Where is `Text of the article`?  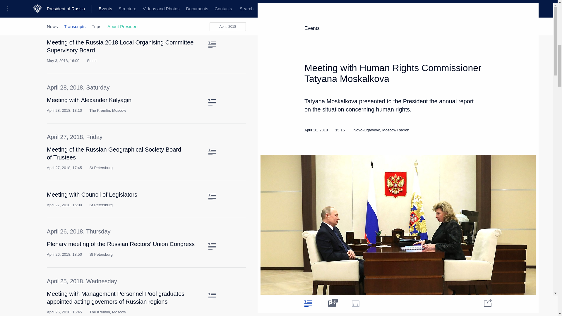
Text of the article is located at coordinates (212, 8).